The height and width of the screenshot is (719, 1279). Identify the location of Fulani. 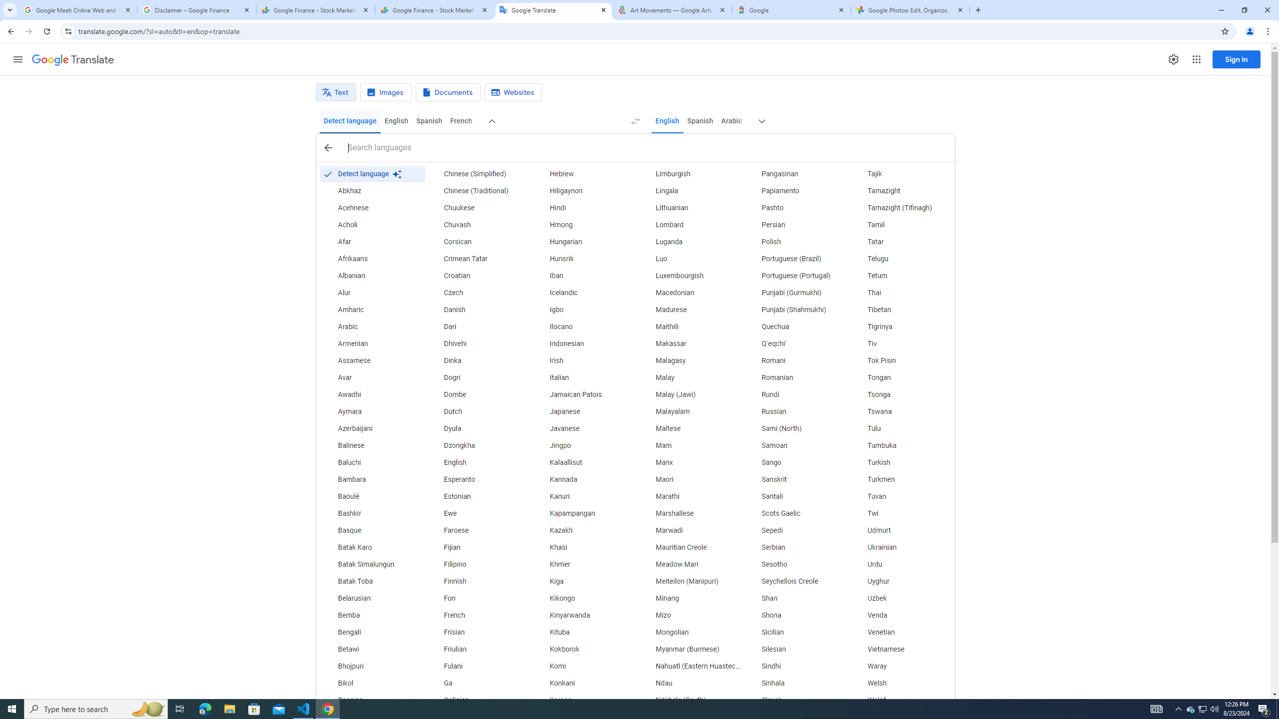
(478, 666).